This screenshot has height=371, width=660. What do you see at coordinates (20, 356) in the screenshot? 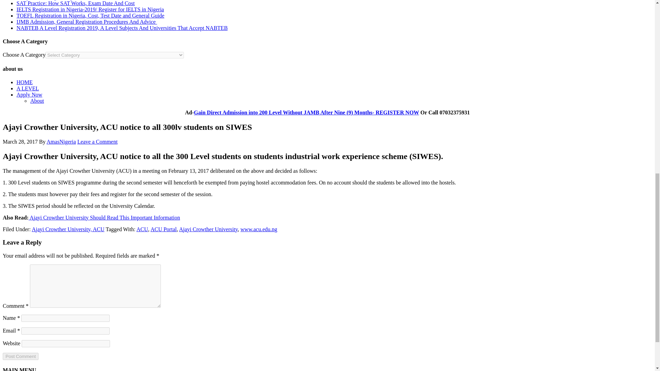
I see `Post Comment` at bounding box center [20, 356].